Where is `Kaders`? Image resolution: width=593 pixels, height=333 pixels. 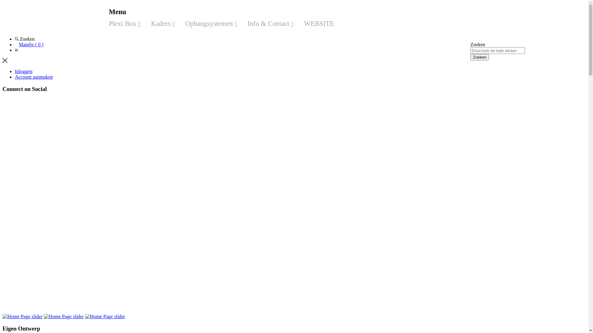 Kaders is located at coordinates (161, 24).